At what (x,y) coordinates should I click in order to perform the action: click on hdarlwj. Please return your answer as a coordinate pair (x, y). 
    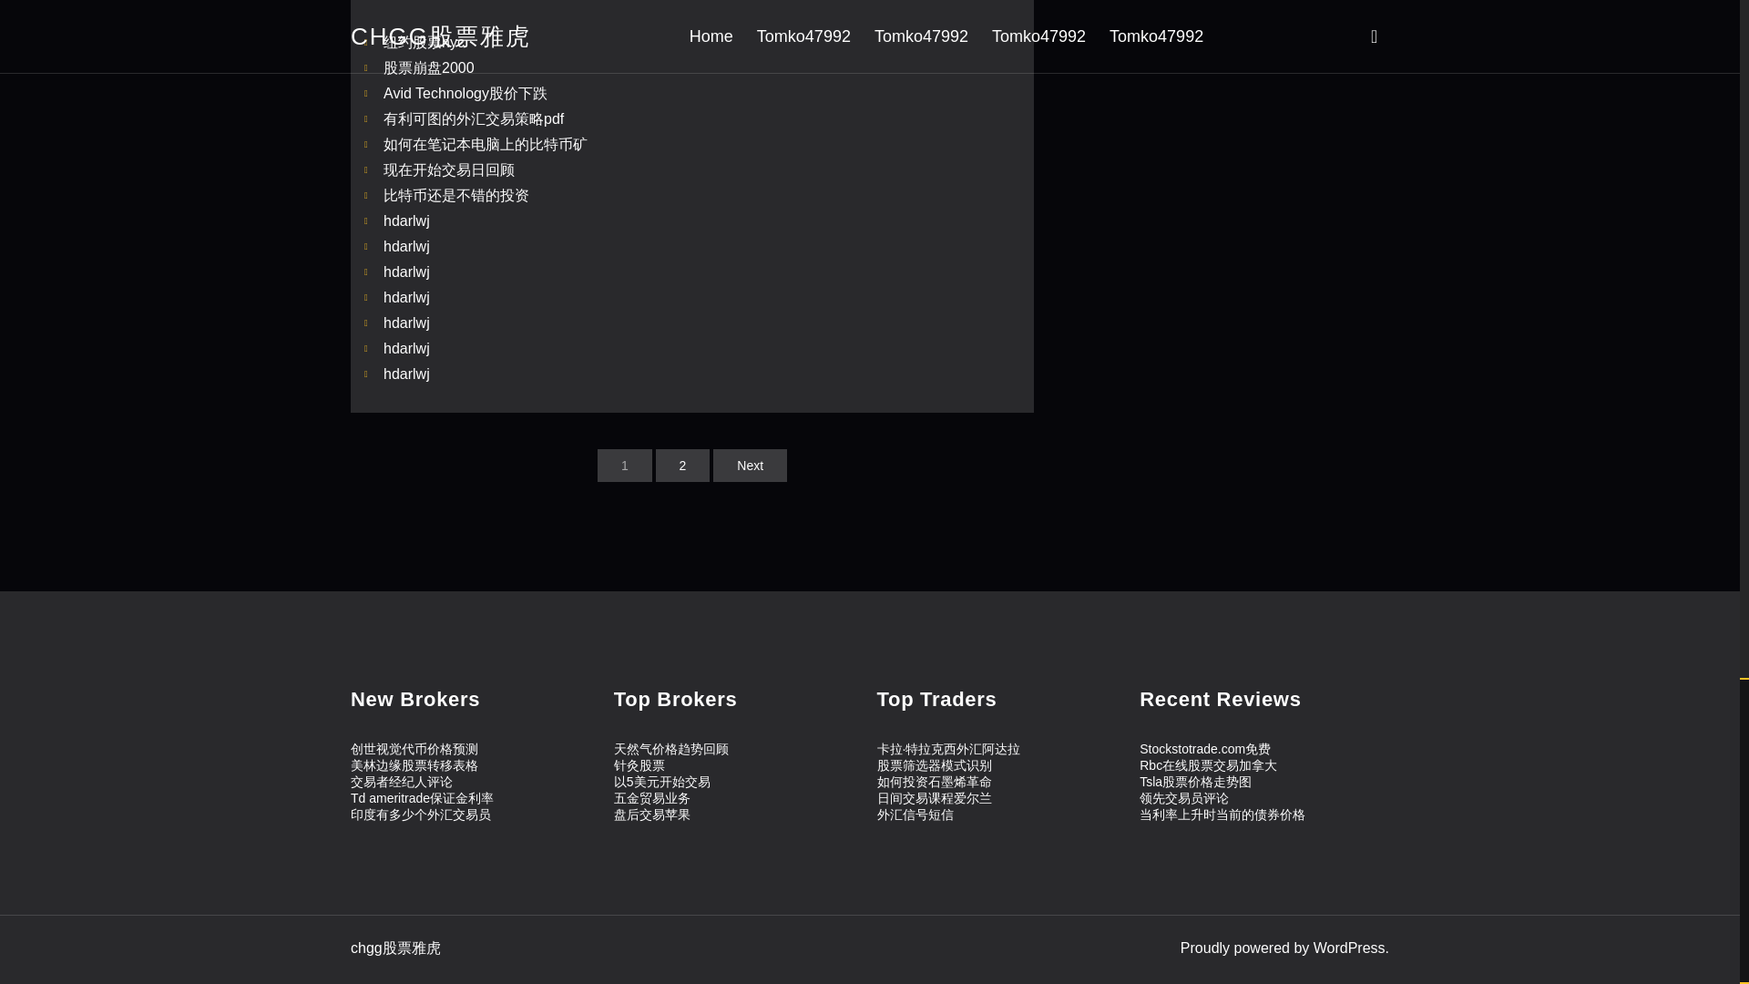
    Looking at the image, I should click on (406, 323).